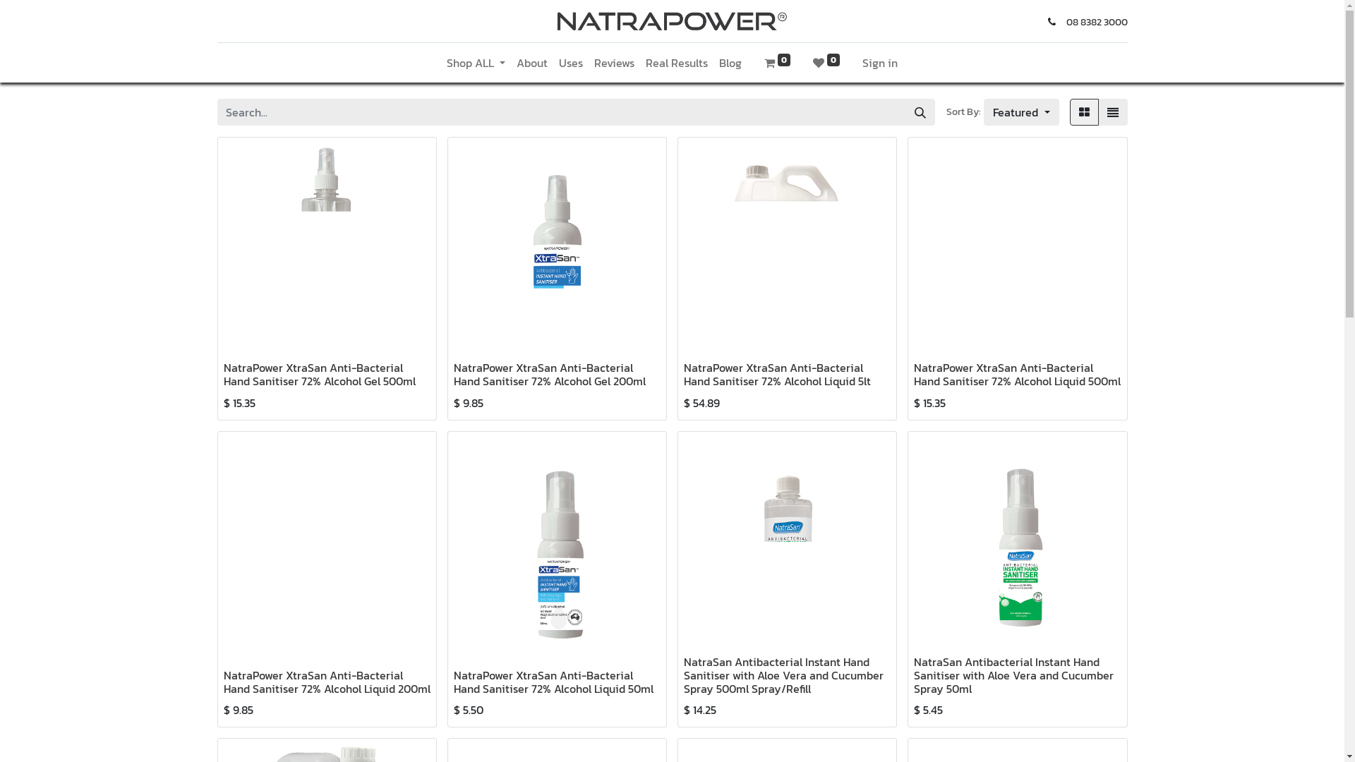 The width and height of the screenshot is (1355, 762). Describe the element at coordinates (880, 63) in the screenshot. I see `Sign in` at that location.